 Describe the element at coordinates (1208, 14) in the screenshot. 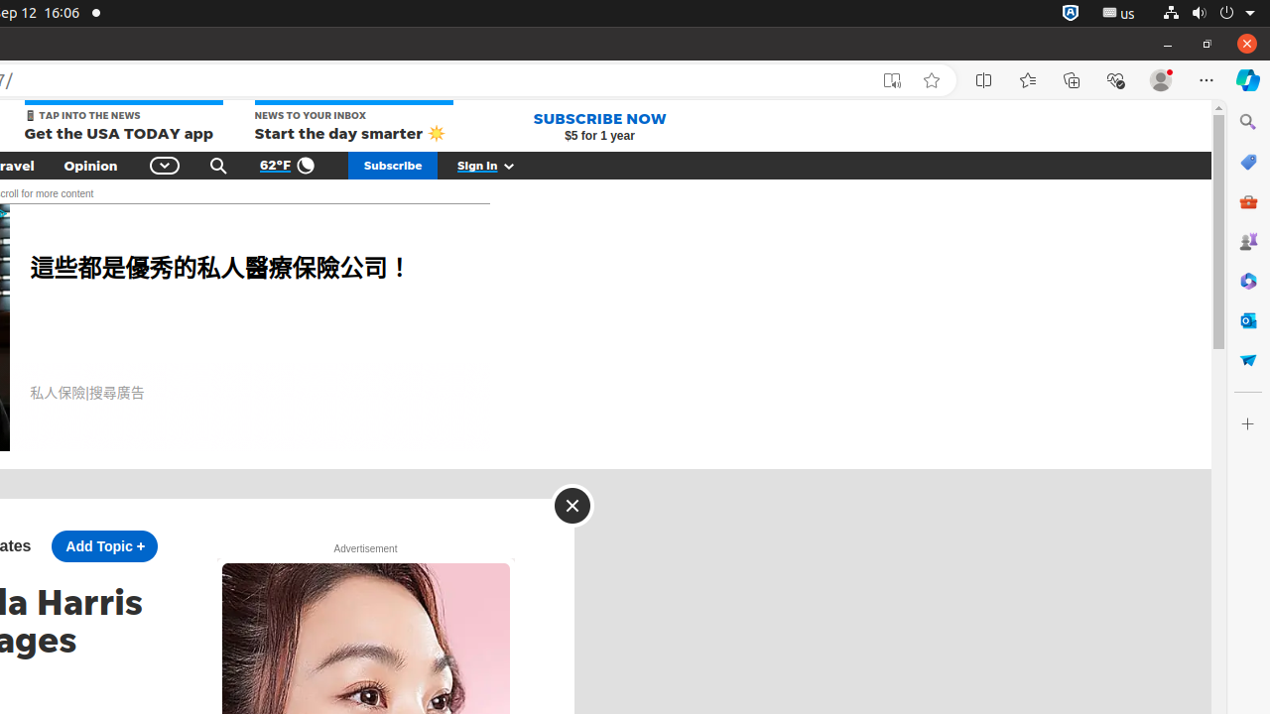

I see `System` at that location.